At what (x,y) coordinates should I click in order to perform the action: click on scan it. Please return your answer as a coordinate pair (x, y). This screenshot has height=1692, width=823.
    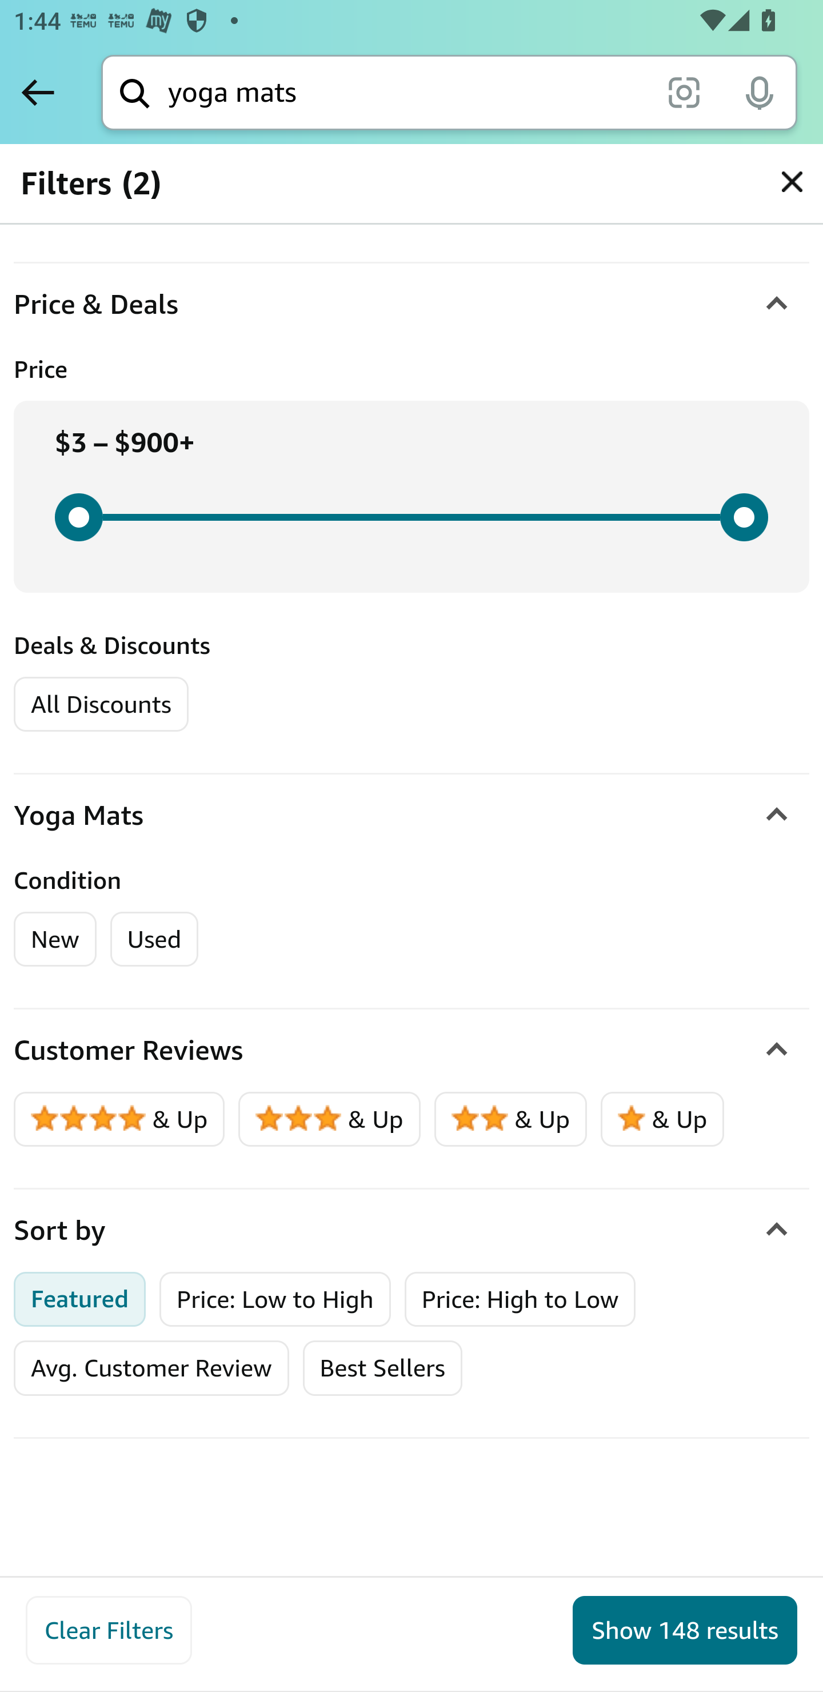
    Looking at the image, I should click on (684, 91).